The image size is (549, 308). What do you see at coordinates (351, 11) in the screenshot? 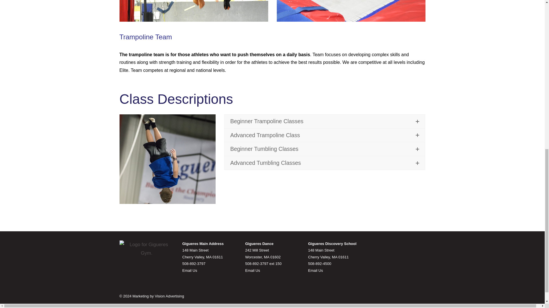
I see `beginnertrampoline-scaled2` at bounding box center [351, 11].